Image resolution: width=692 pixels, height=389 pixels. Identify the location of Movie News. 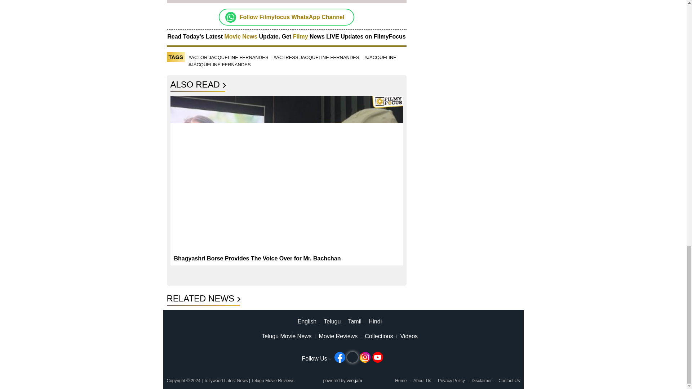
(241, 36).